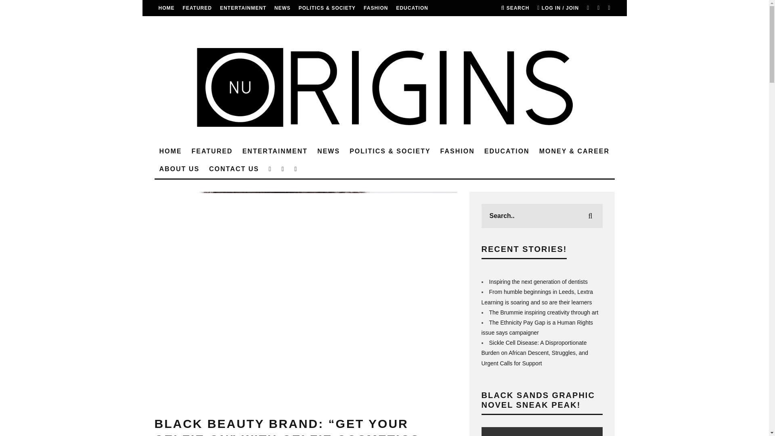 This screenshot has width=775, height=436. Describe the element at coordinates (375, 8) in the screenshot. I see `FASHION` at that location.